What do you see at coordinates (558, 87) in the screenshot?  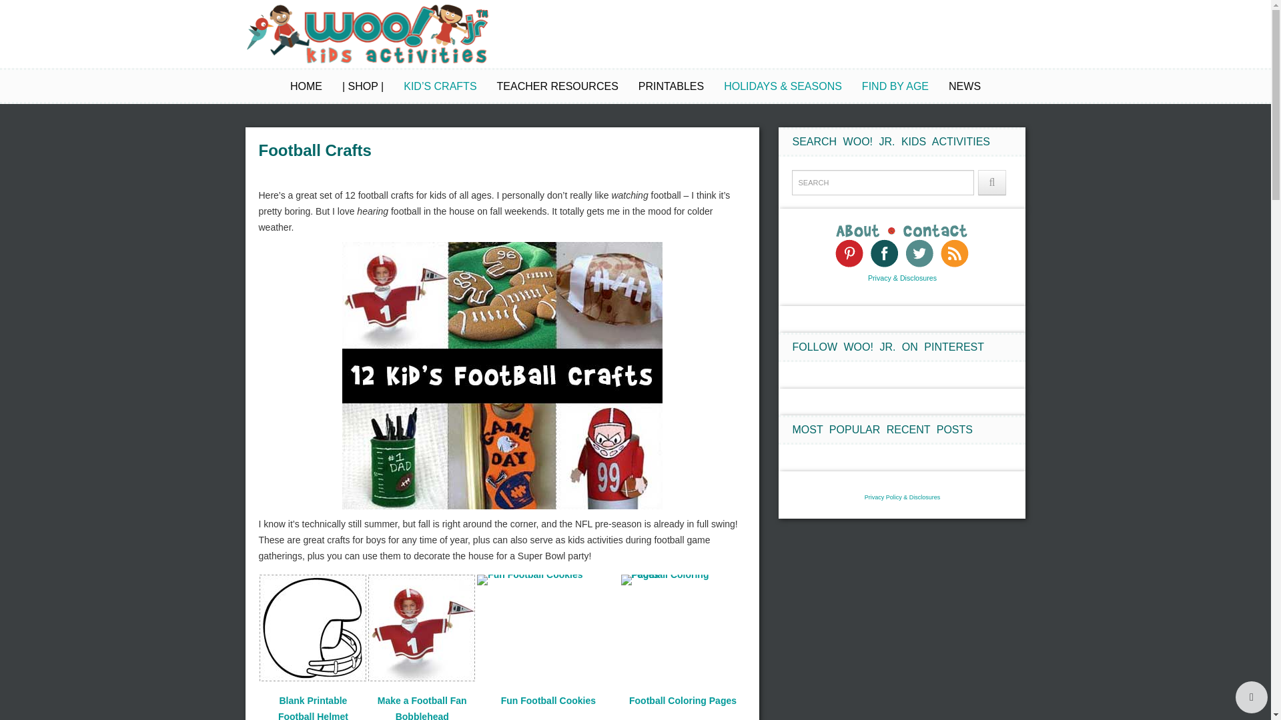 I see `TEACHER RESOURCES` at bounding box center [558, 87].